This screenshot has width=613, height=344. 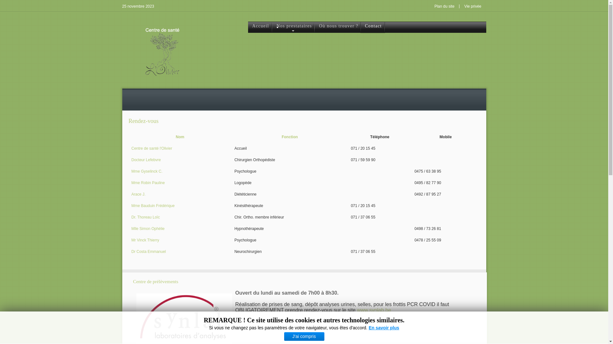 I want to click on Mme Gyselinck C., so click(x=147, y=171).